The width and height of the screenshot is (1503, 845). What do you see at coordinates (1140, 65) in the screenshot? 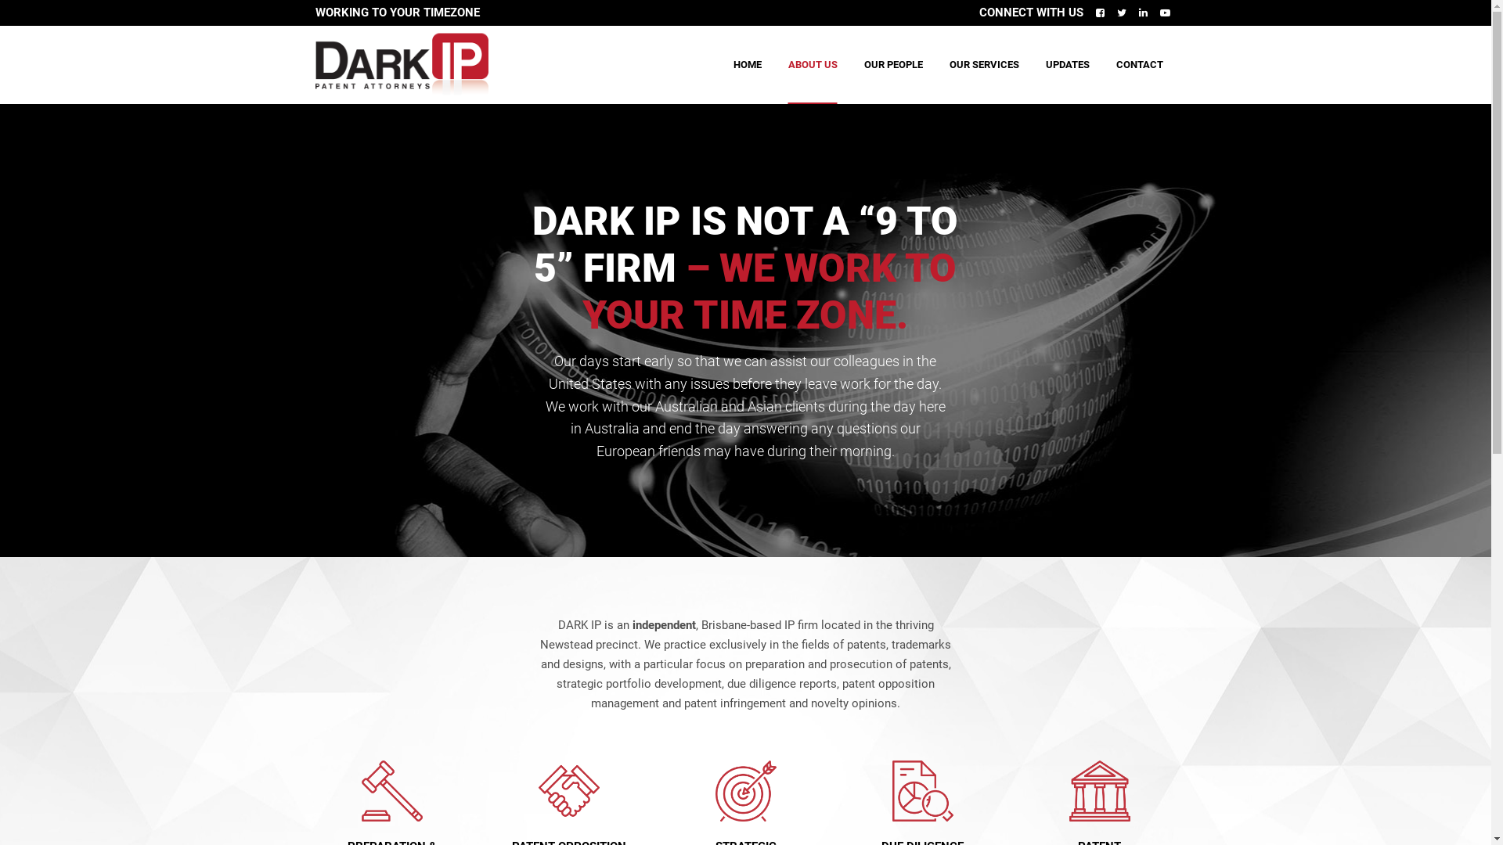
I see `CONTACT` at bounding box center [1140, 65].